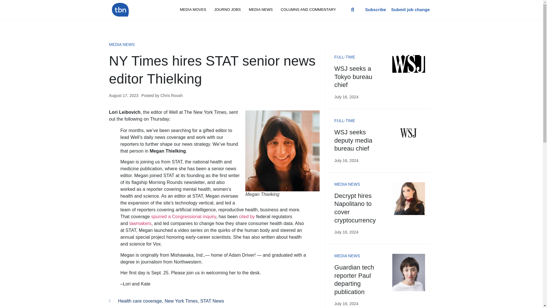  I want to click on COLUMNS AND COMMENTARY, so click(308, 10).